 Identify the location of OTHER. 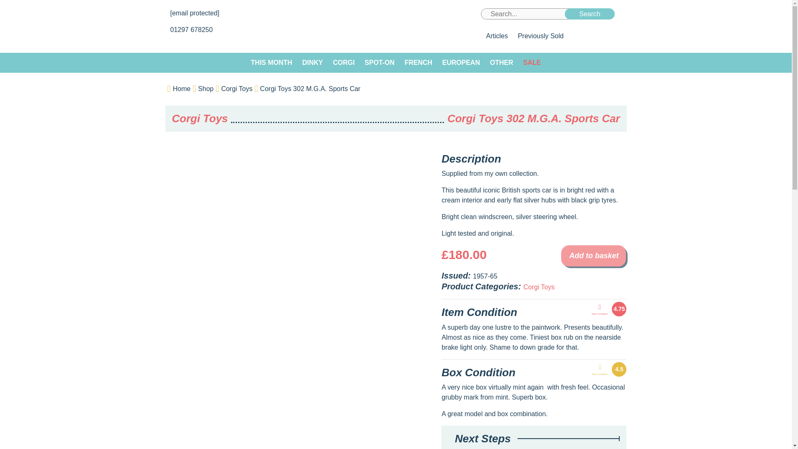
(501, 62).